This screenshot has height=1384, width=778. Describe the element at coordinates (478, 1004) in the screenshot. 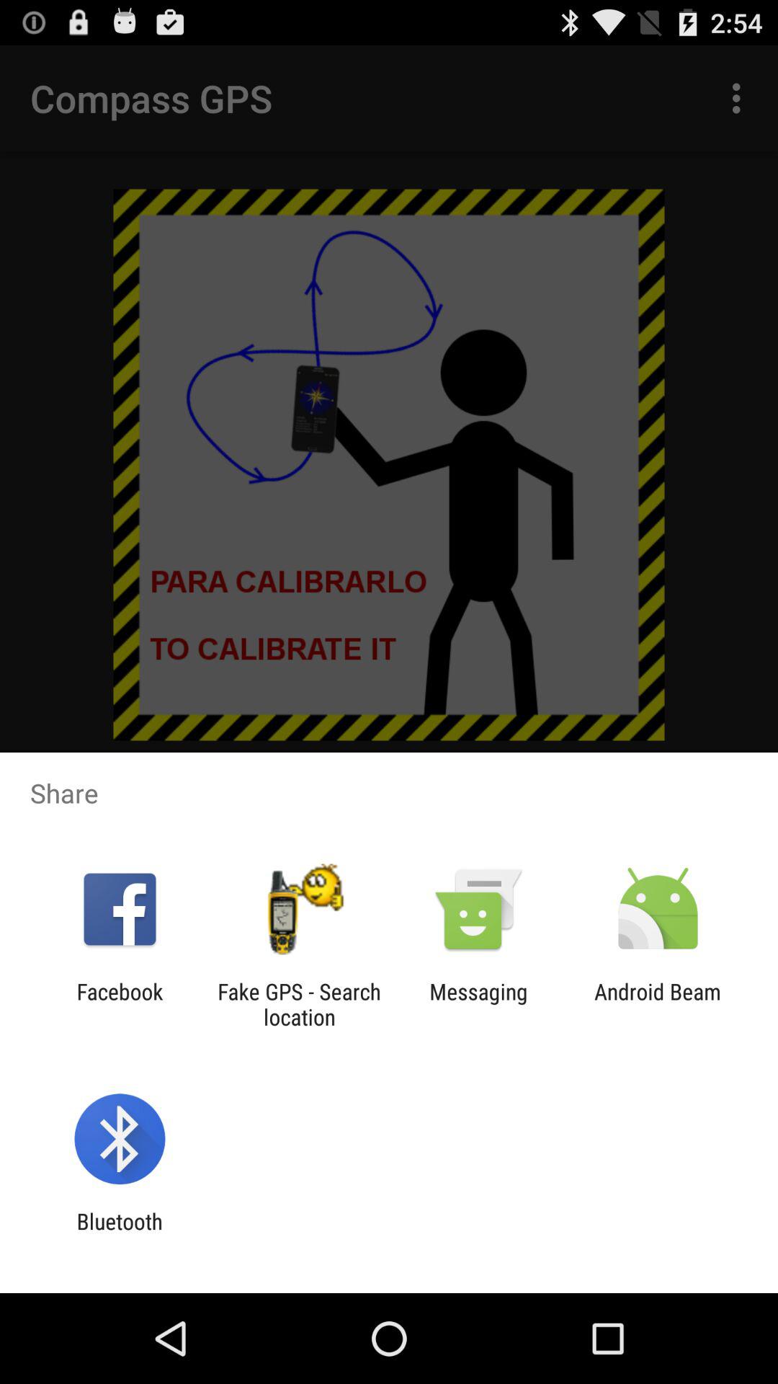

I see `select app to the right of the fake gps search item` at that location.